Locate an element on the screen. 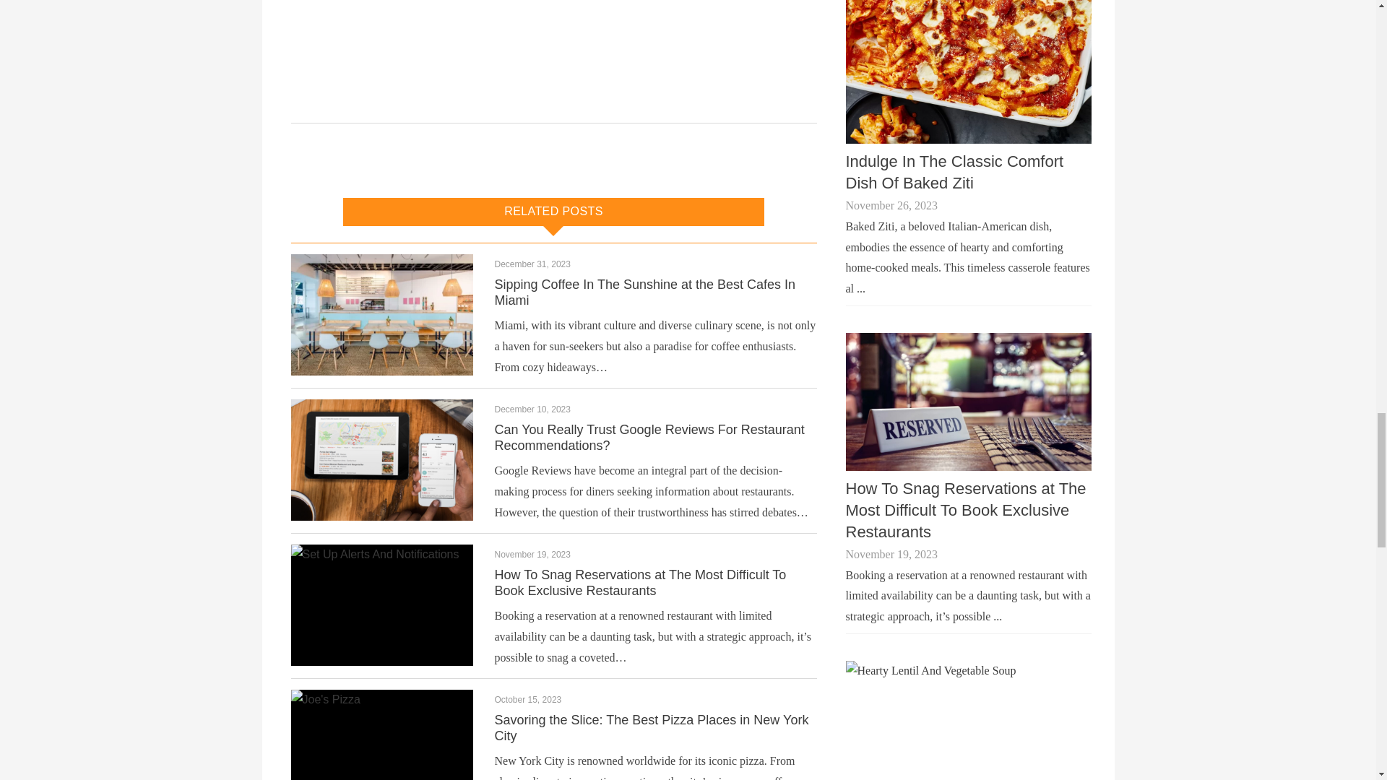 This screenshot has width=1387, height=780. Savoring the Slice: The Best Pizza Places in New York City is located at coordinates (651, 728).